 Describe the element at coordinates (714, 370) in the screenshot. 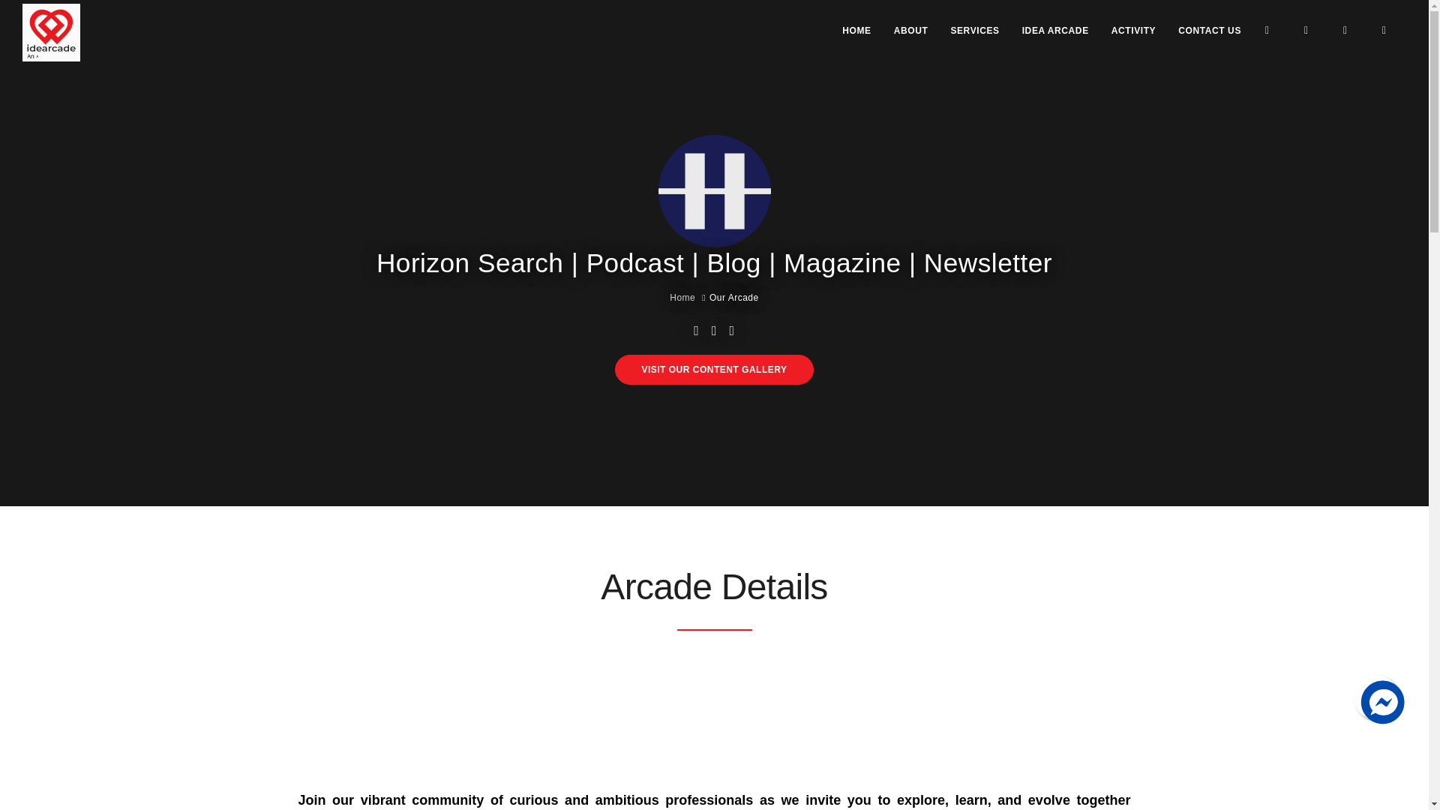

I see `VISIT OUR CONTENT GALLERY` at that location.